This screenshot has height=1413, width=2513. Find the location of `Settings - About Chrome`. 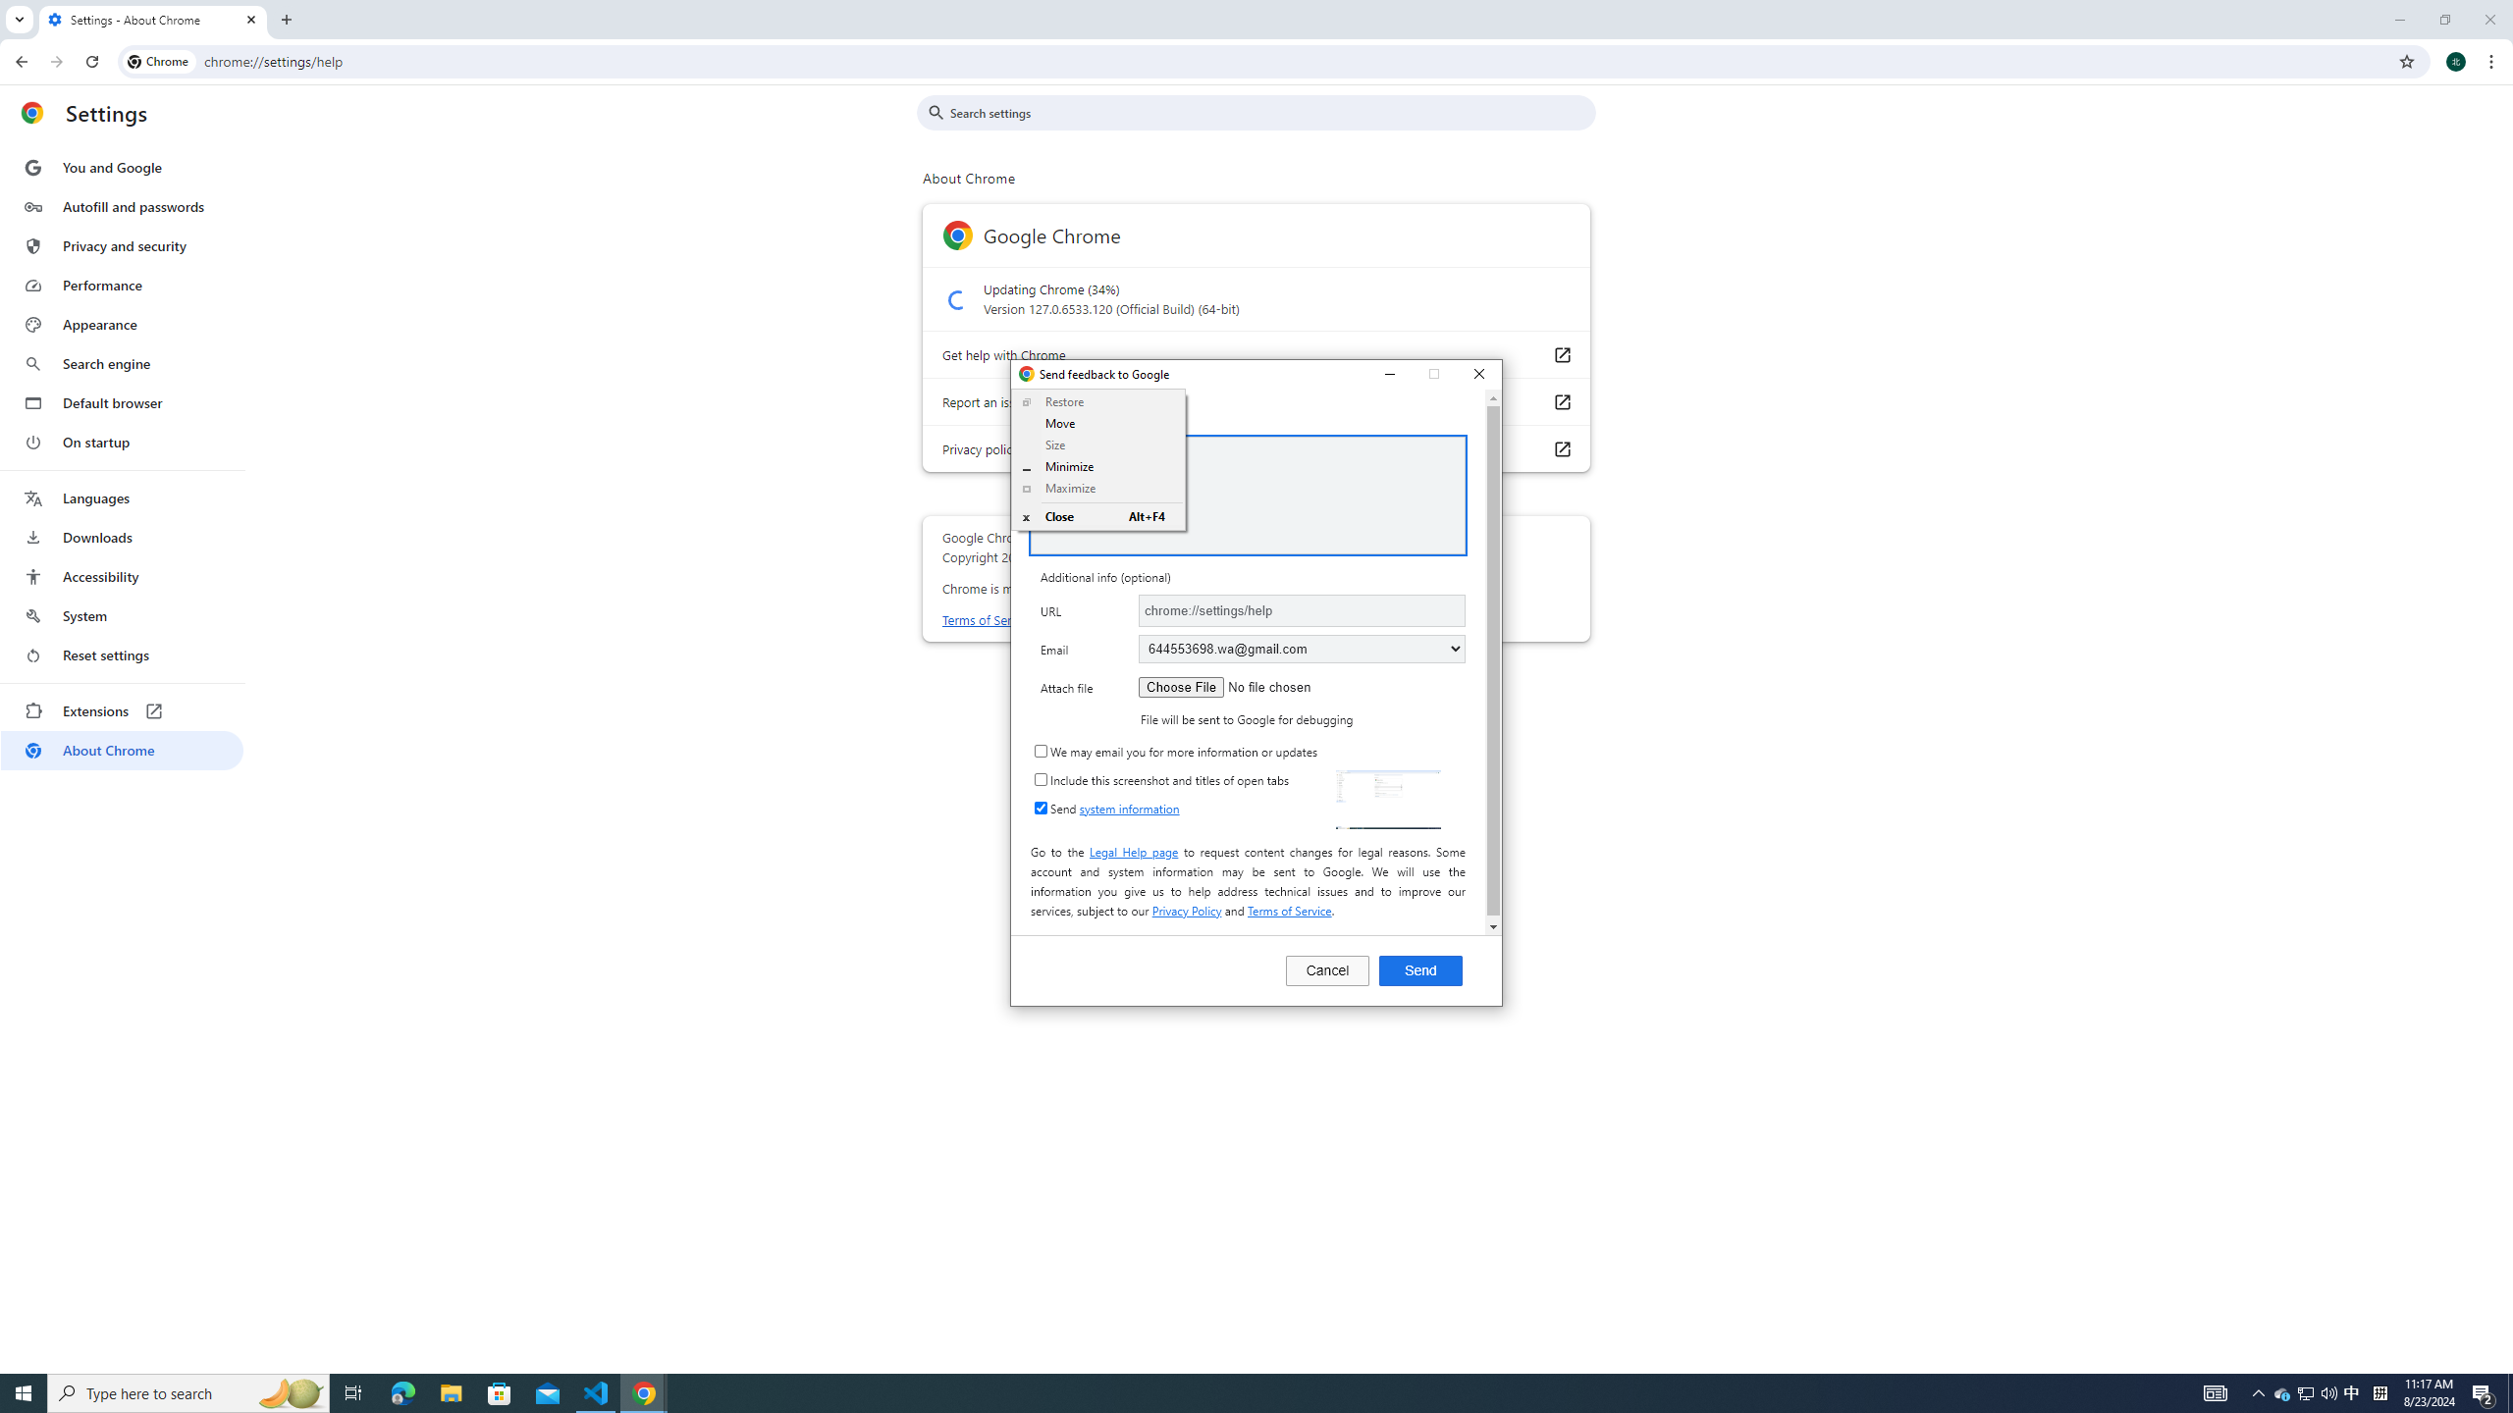

Settings - About Chrome is located at coordinates (153, 20).